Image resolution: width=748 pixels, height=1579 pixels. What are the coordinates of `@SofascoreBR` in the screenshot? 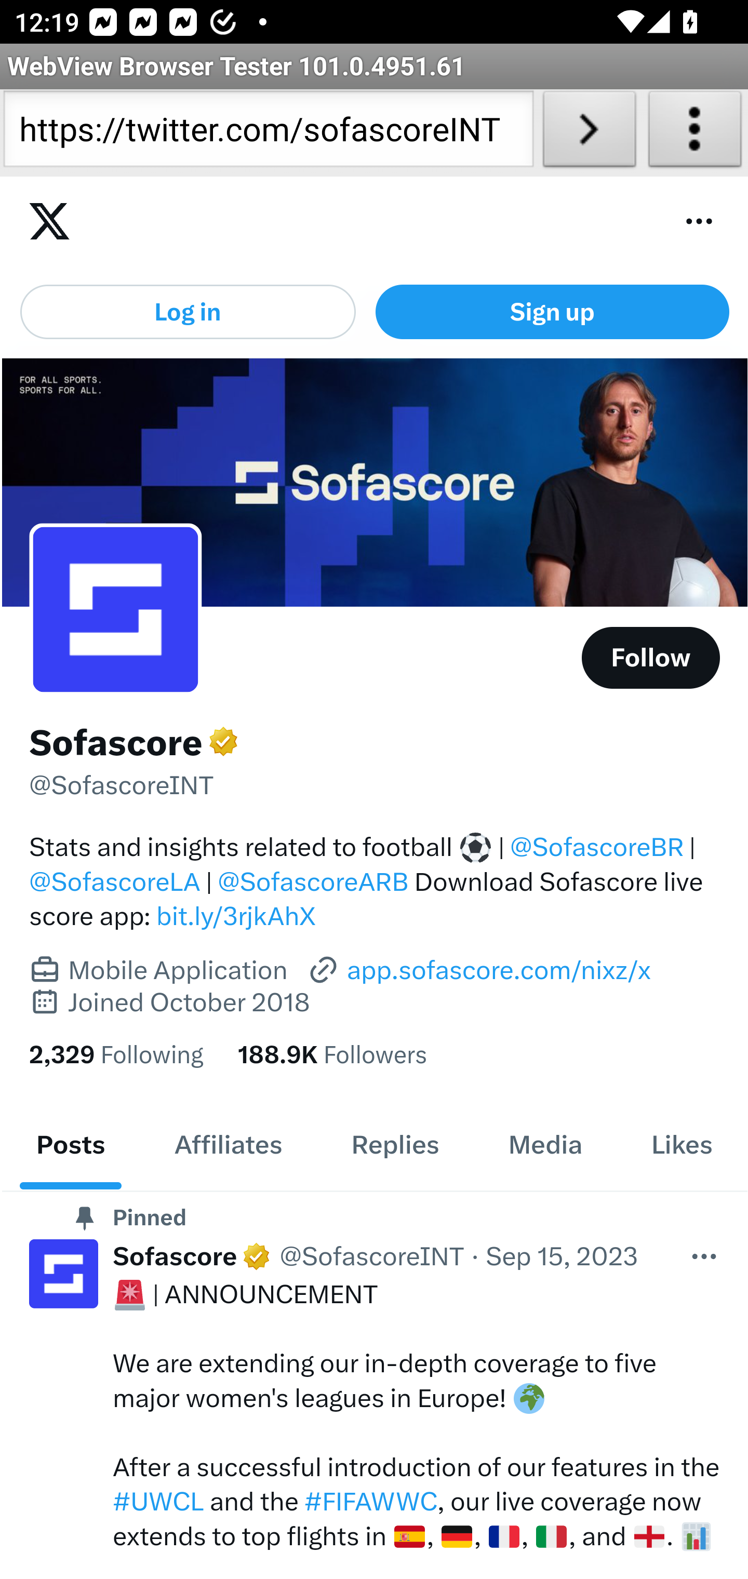 It's located at (597, 847).